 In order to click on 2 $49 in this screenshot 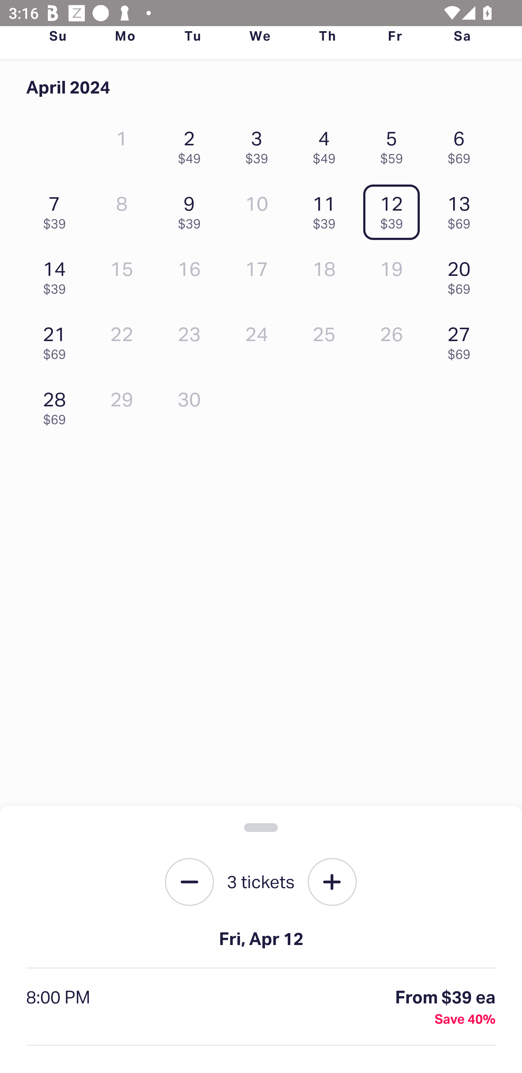, I will do `click(192, 144)`.